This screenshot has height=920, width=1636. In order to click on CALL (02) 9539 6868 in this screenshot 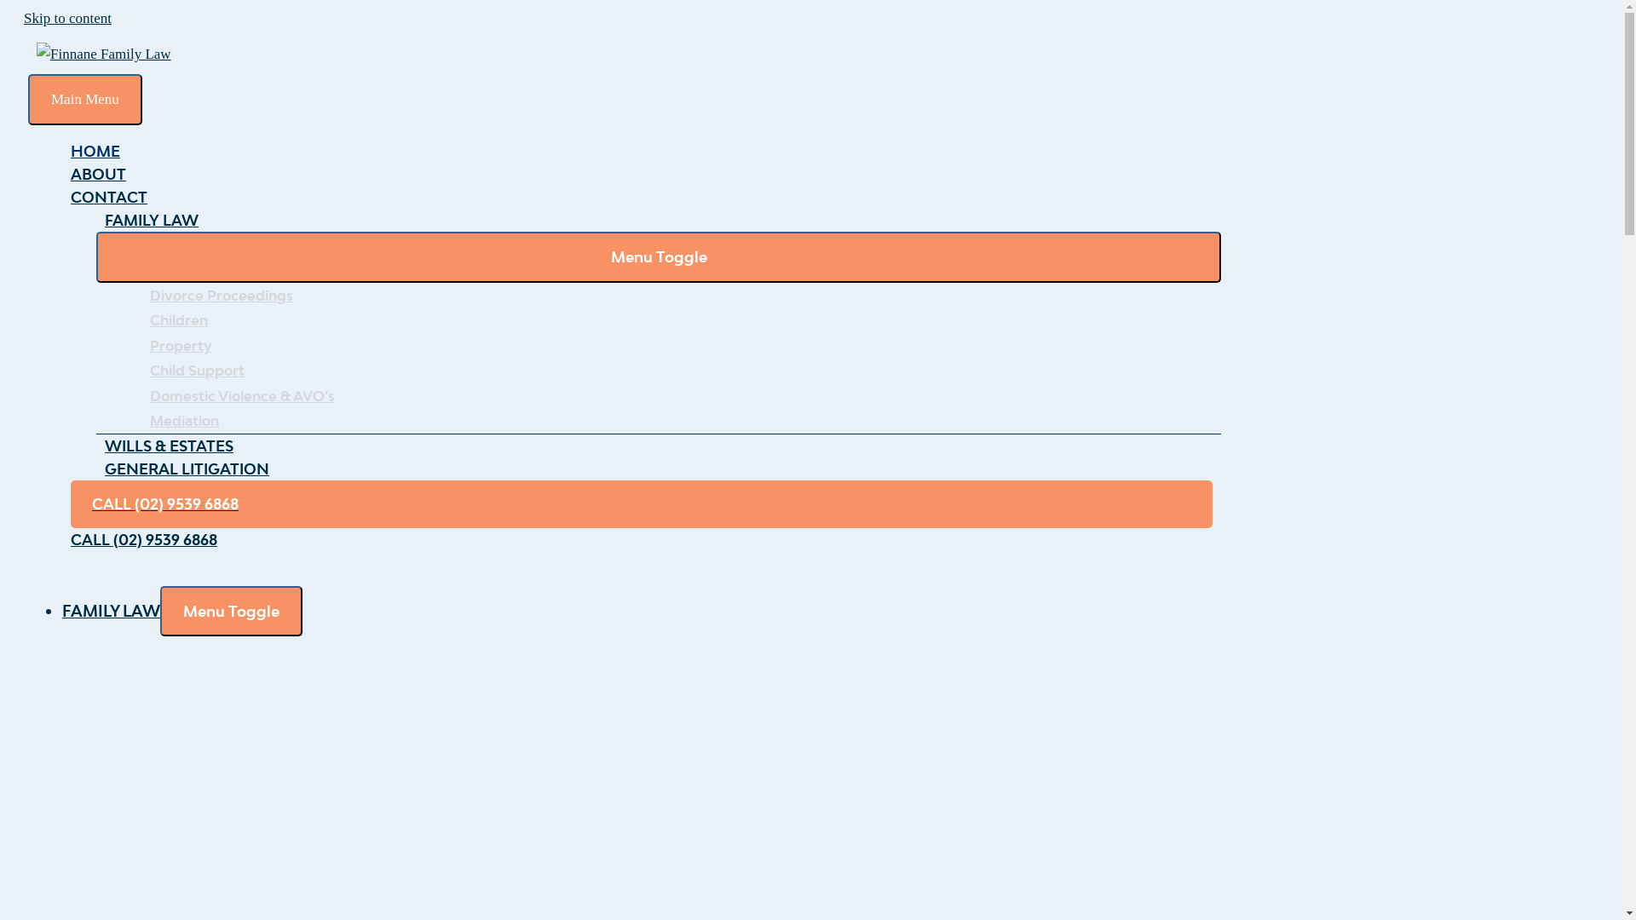, I will do `click(642, 504)`.